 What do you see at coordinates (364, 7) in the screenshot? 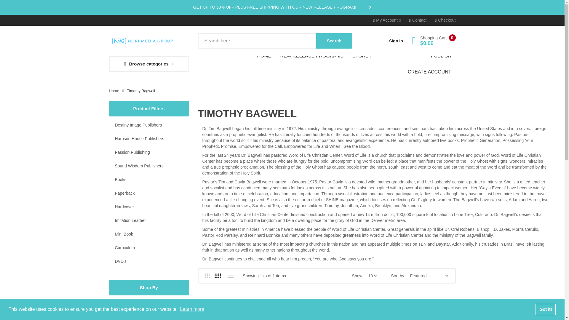
I see `x` at bounding box center [364, 7].